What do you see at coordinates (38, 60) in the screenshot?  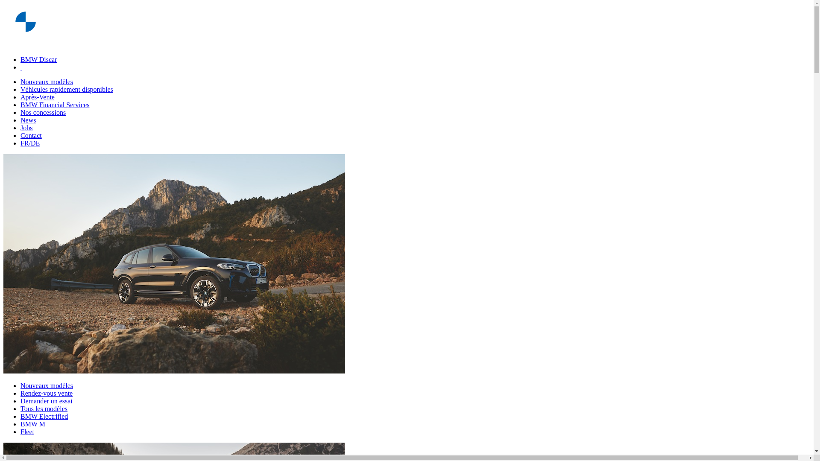 I see `BMW Discar` at bounding box center [38, 60].